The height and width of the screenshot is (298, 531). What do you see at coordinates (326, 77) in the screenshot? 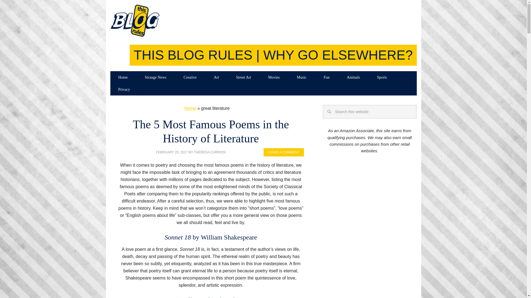
I see `Fun` at bounding box center [326, 77].